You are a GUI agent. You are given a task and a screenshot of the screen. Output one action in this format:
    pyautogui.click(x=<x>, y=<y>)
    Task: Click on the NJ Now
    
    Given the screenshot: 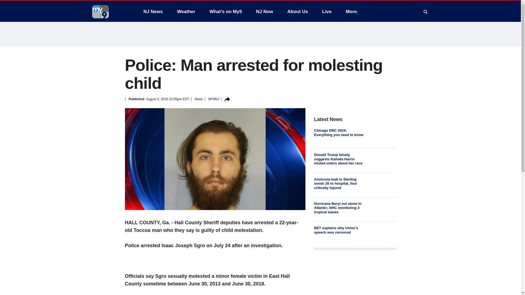 What is the action you would take?
    pyautogui.click(x=264, y=11)
    